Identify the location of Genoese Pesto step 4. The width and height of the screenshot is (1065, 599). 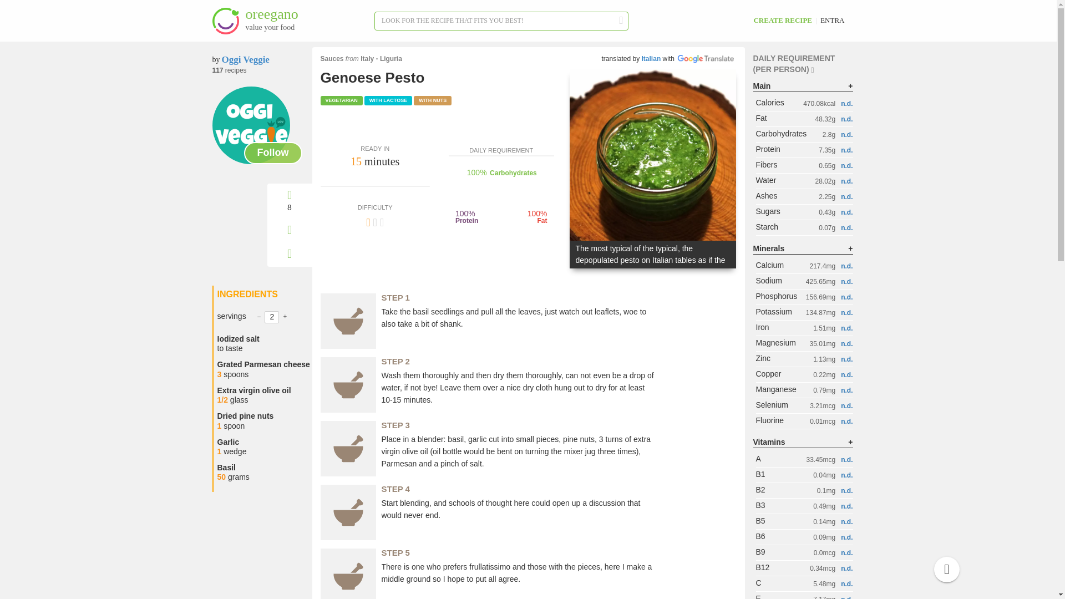
(273, 153).